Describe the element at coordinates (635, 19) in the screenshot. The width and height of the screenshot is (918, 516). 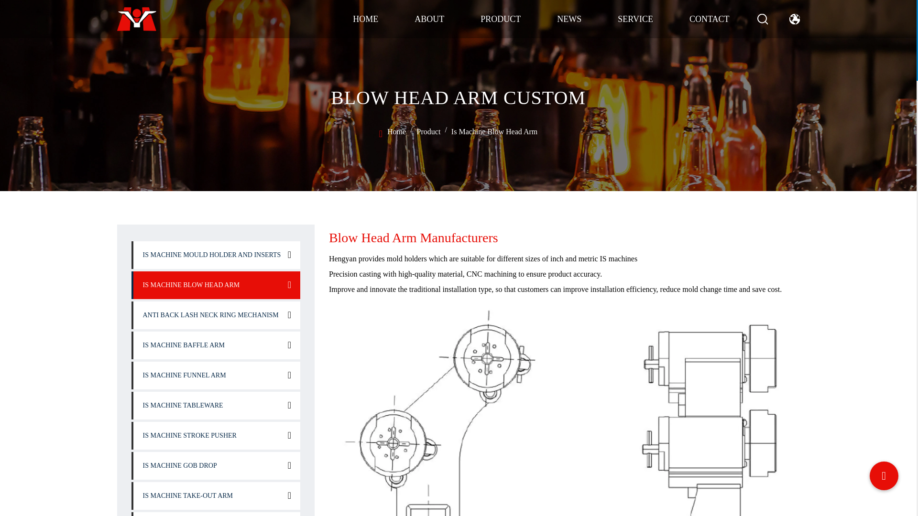
I see `SERVICE` at that location.